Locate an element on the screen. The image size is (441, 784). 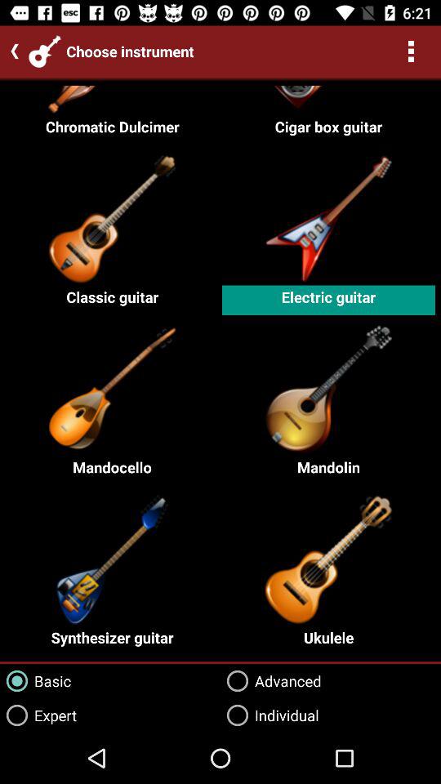
click icon below advanced is located at coordinates (269, 715).